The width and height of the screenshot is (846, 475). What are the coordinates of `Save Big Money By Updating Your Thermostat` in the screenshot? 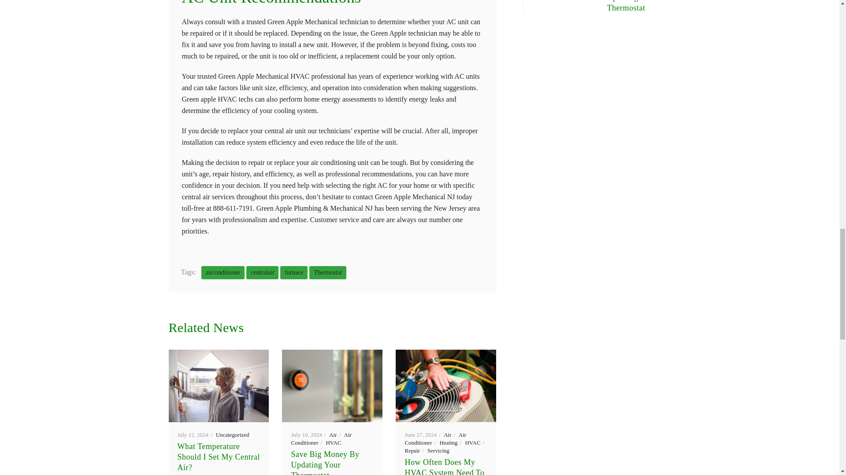 It's located at (332, 386).